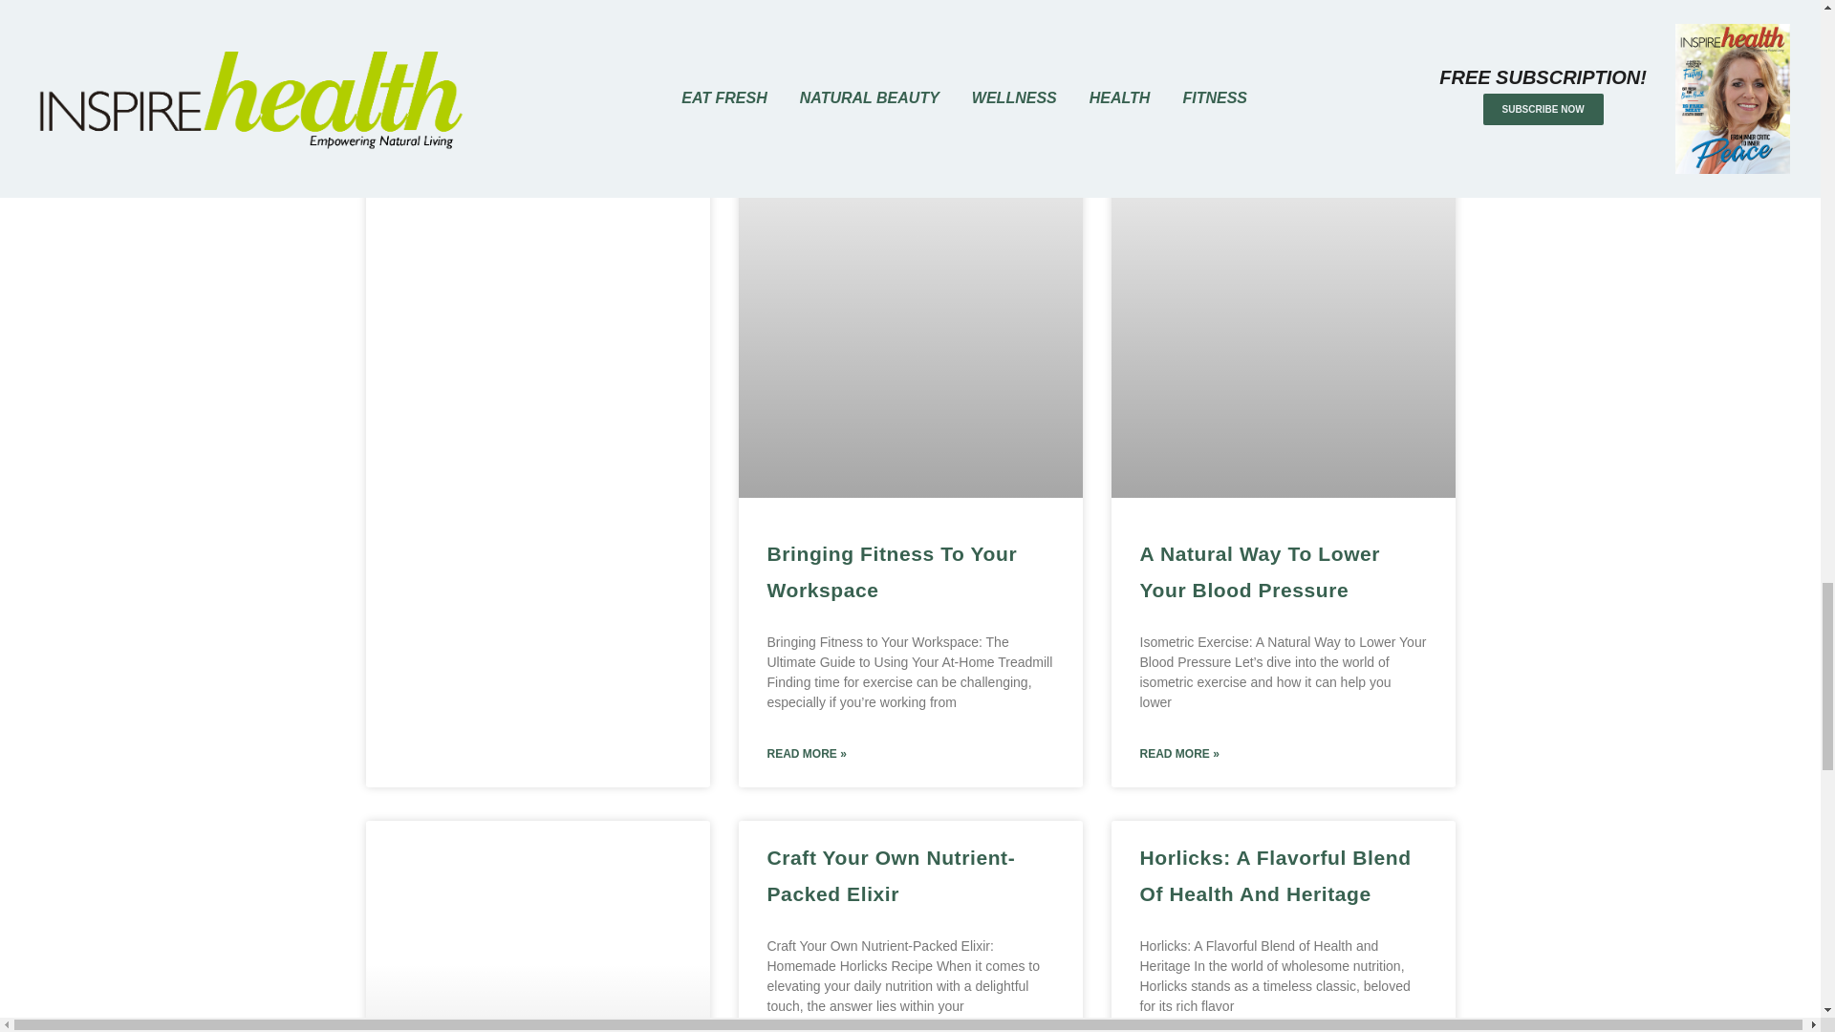 The width and height of the screenshot is (1835, 1032). What do you see at coordinates (1260, 571) in the screenshot?
I see `A Natural Way To Lower Your Blood Pressure` at bounding box center [1260, 571].